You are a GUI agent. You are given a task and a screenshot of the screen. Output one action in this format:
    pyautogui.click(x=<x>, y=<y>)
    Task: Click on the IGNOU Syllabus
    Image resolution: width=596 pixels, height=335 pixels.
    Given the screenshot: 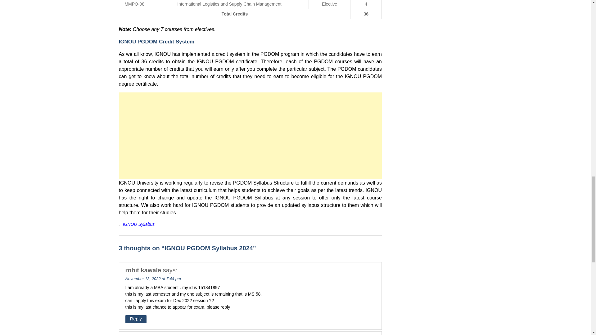 What is the action you would take?
    pyautogui.click(x=139, y=224)
    